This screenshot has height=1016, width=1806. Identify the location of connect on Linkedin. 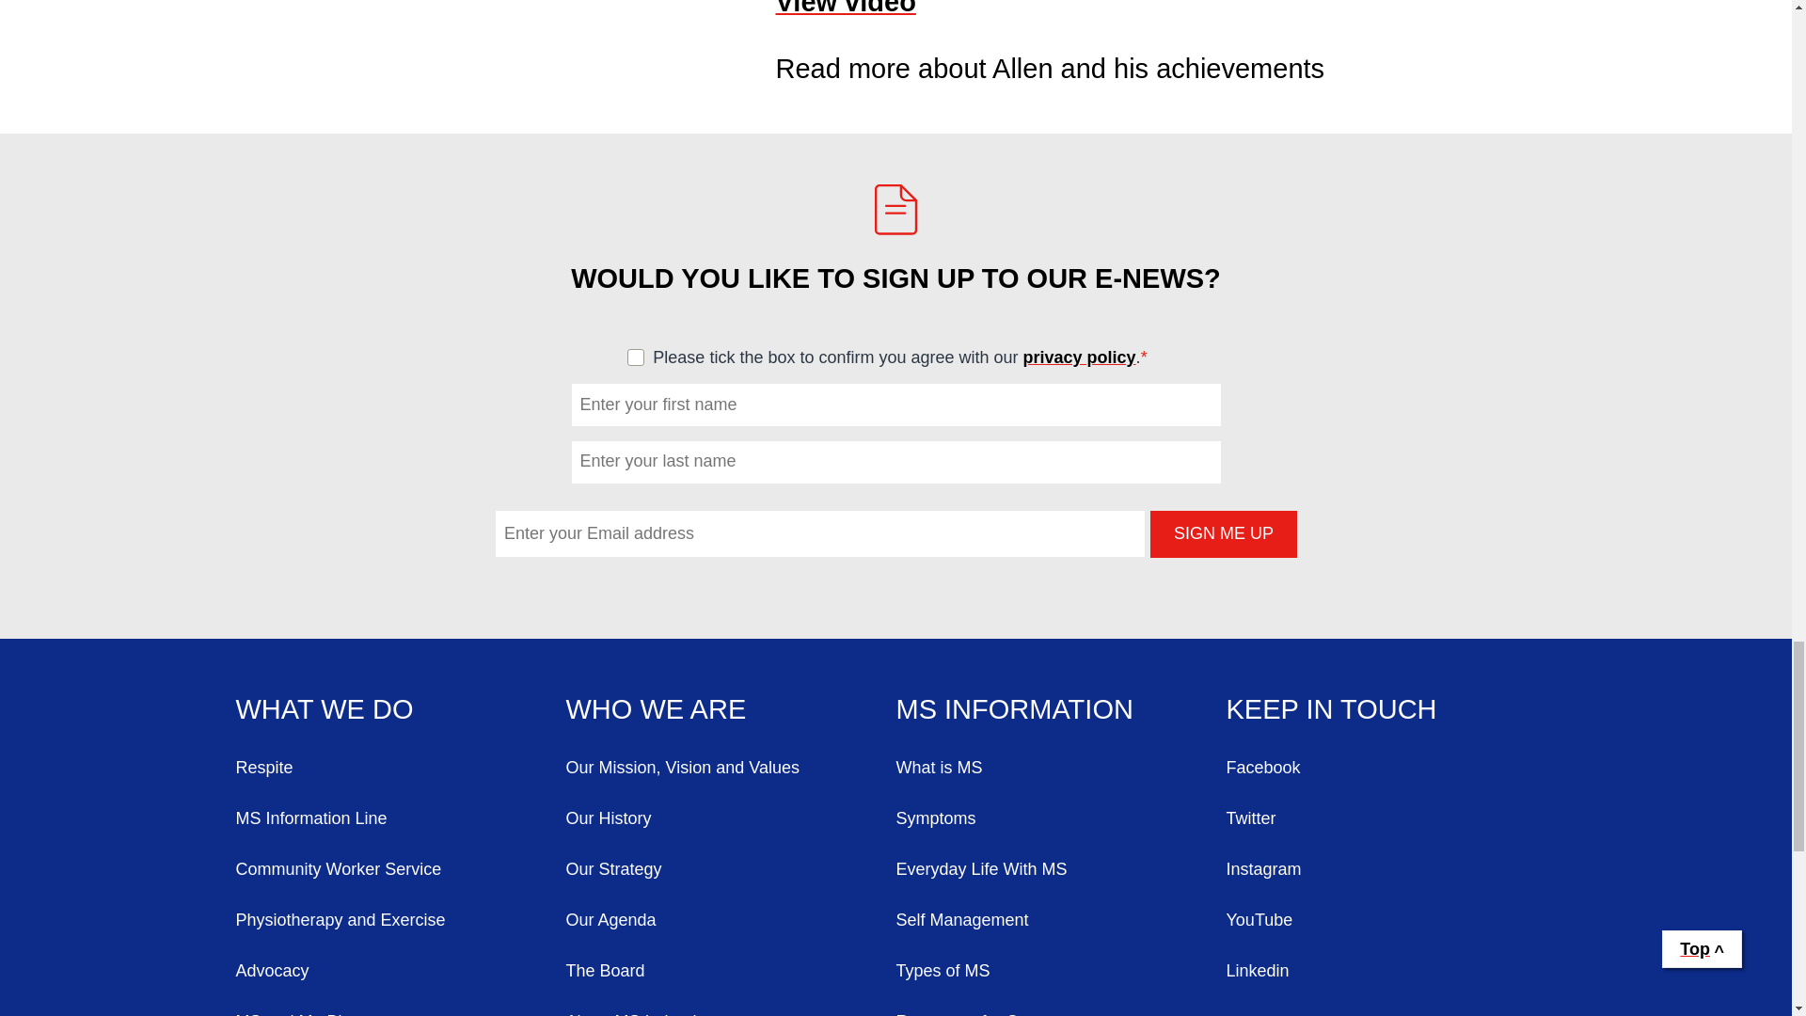
(1391, 971).